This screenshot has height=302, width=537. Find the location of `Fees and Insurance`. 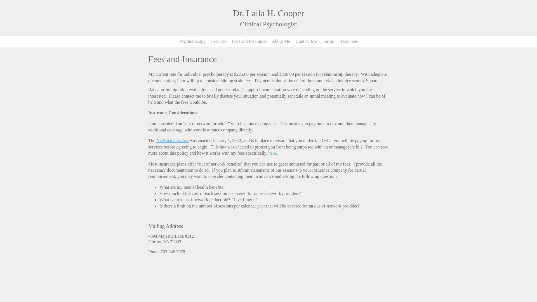

Fees and Insurance is located at coordinates (249, 41).